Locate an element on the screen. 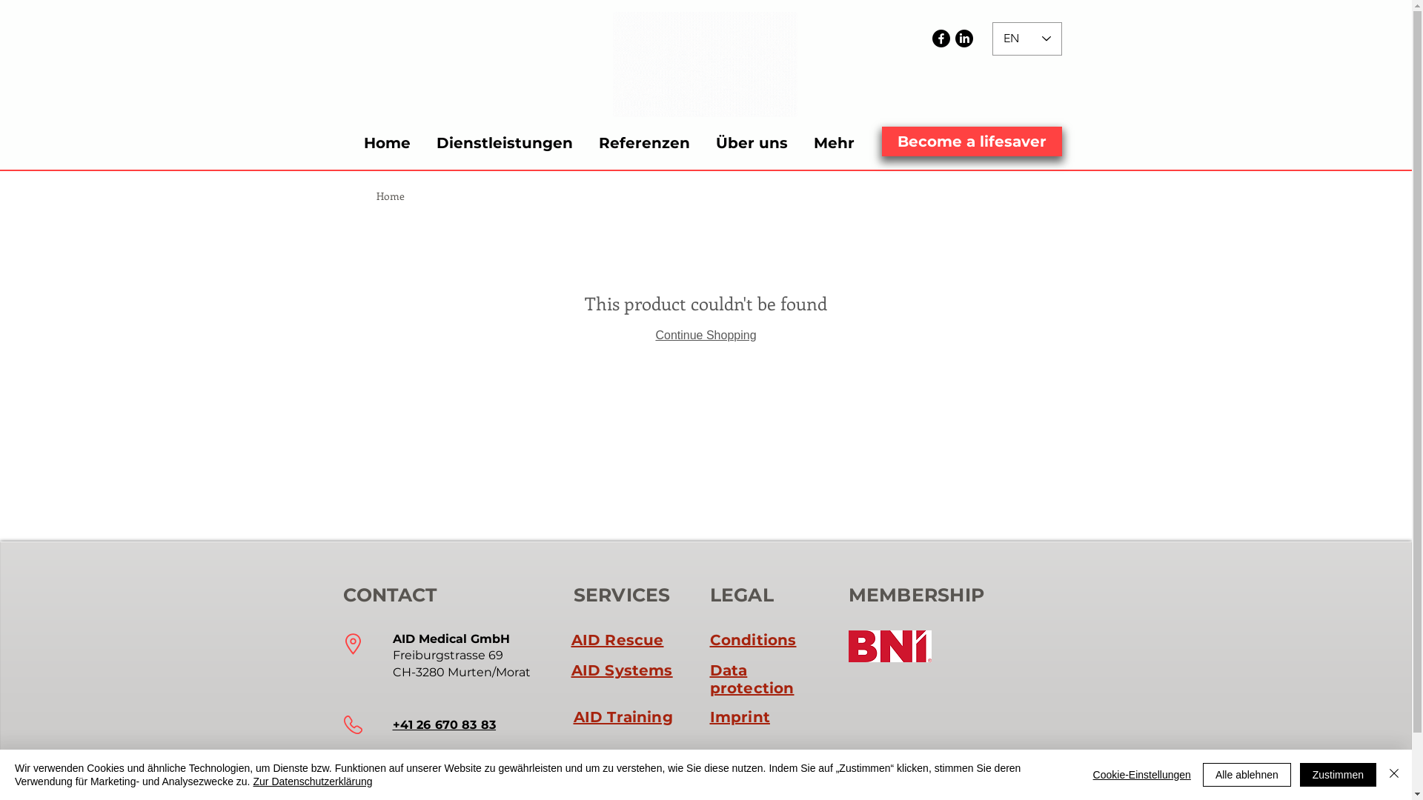  Home is located at coordinates (387, 144).